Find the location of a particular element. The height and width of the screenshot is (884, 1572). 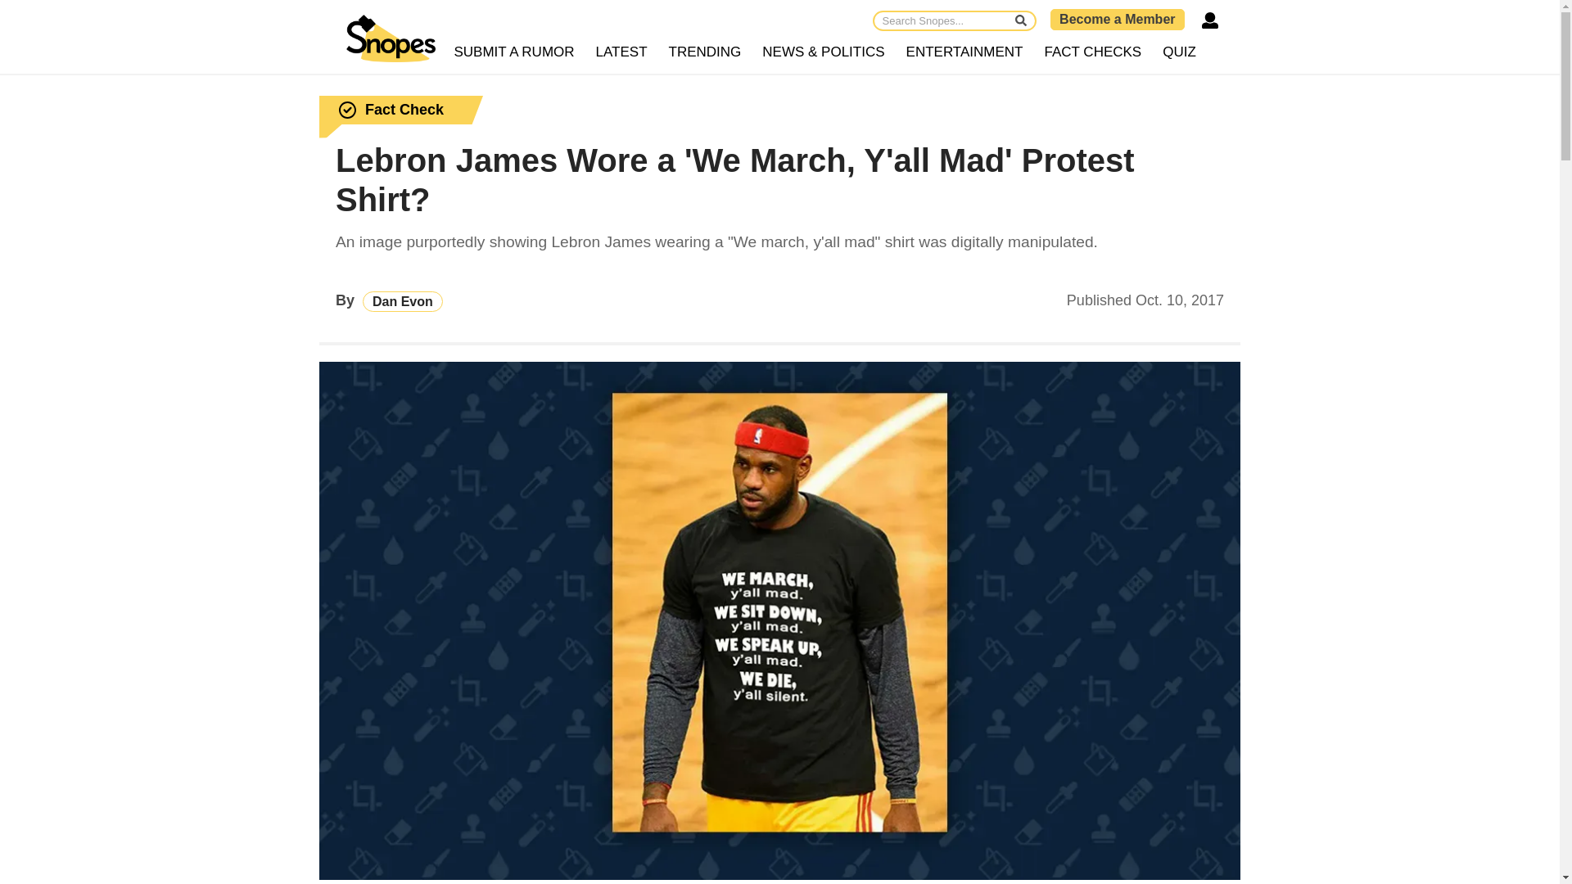

LATEST is located at coordinates (622, 52).